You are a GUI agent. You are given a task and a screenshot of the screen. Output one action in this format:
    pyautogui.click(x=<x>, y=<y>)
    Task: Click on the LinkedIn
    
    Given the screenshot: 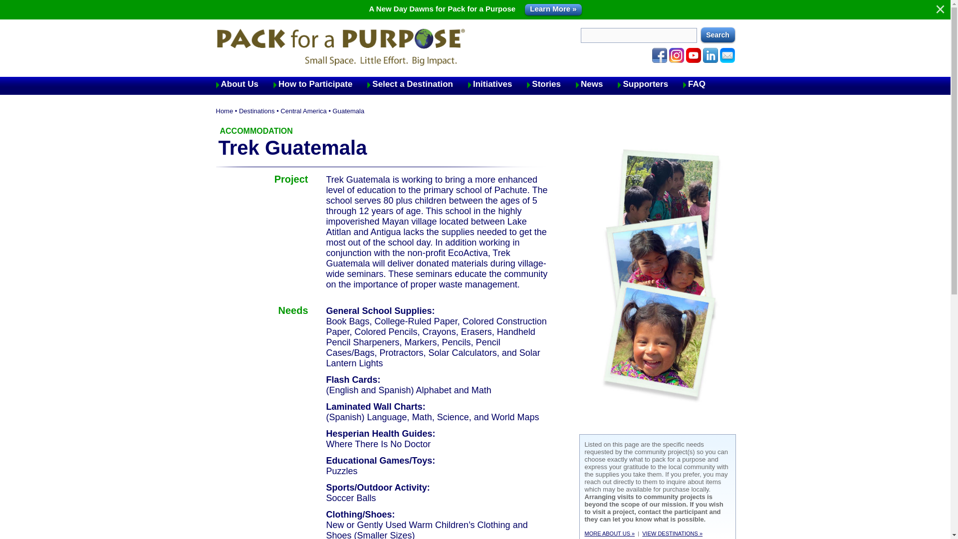 What is the action you would take?
    pyautogui.click(x=710, y=55)
    